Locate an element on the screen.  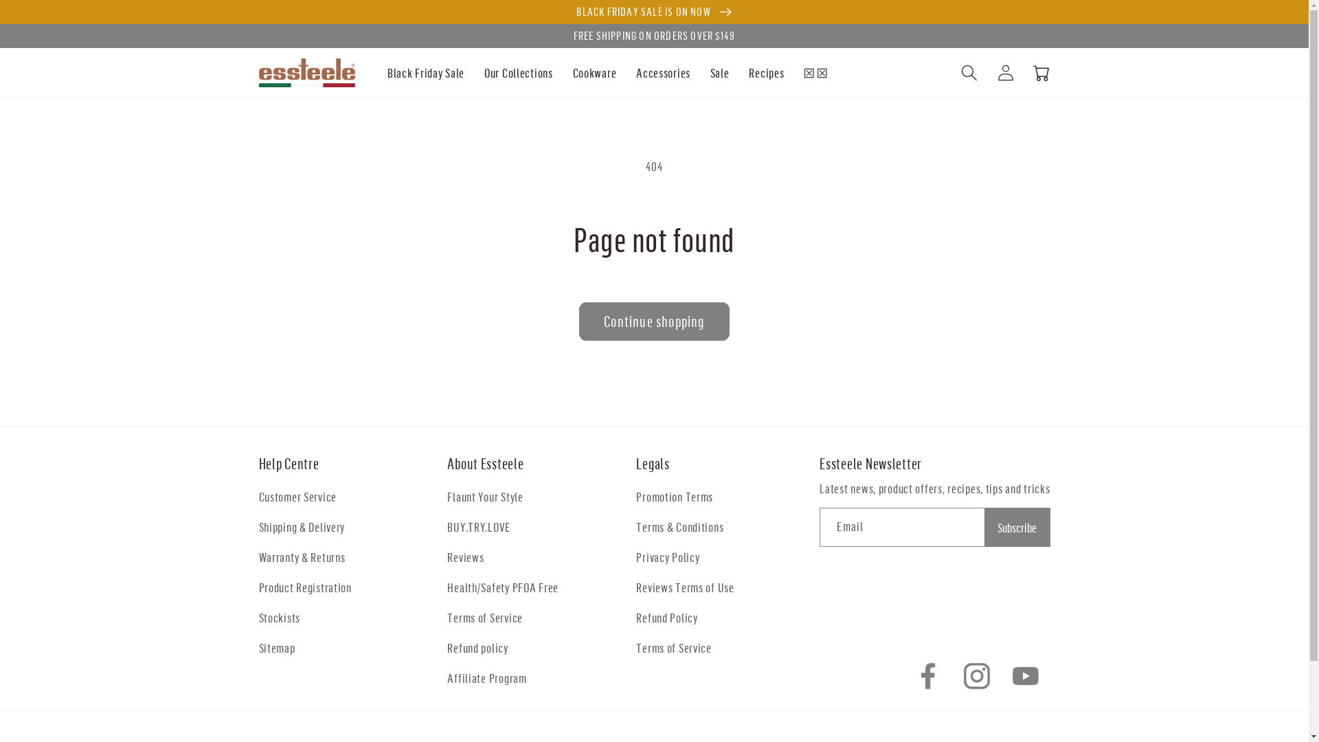
Reviews is located at coordinates (466, 557).